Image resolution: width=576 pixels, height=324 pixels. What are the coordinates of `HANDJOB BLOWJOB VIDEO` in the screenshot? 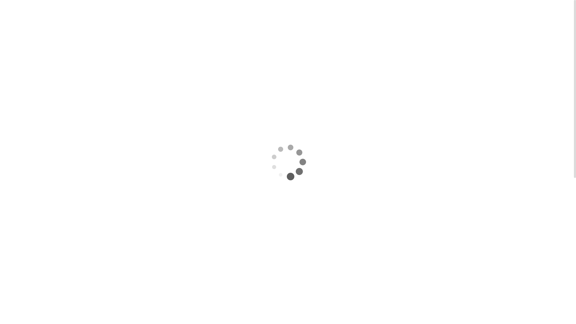 It's located at (229, 10).